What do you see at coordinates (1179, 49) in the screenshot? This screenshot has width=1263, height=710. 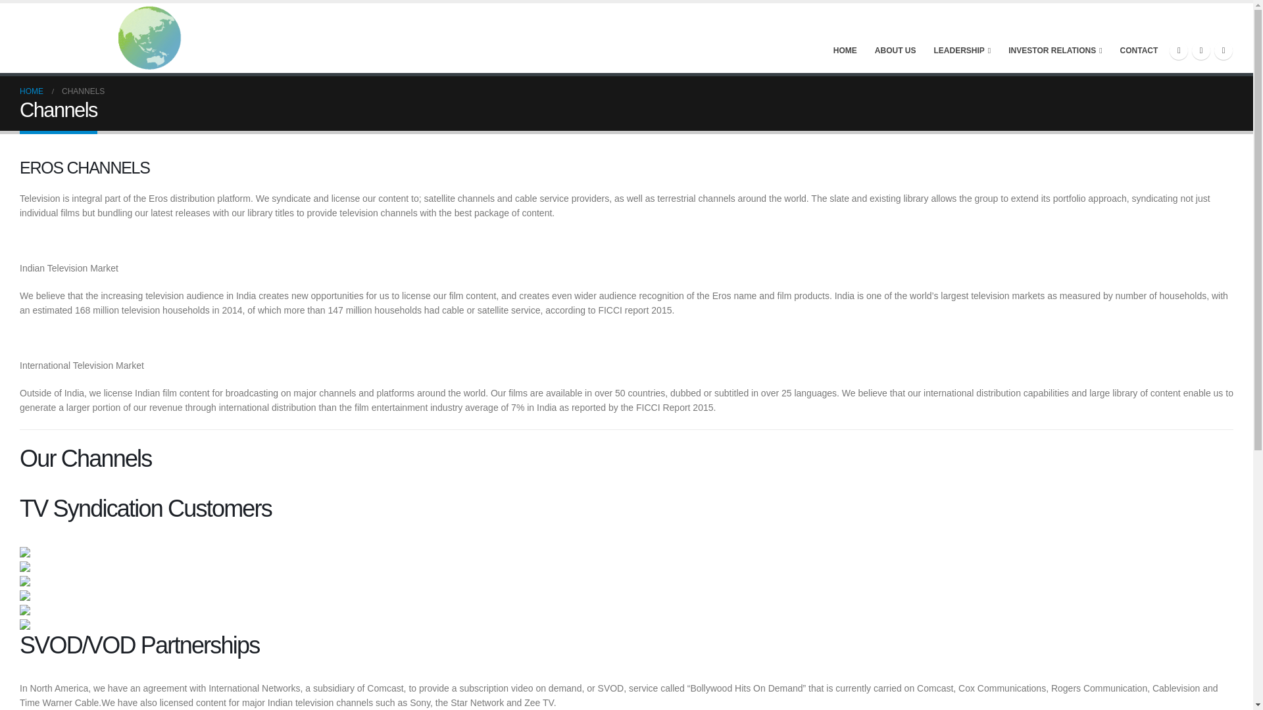 I see `Facebook` at bounding box center [1179, 49].